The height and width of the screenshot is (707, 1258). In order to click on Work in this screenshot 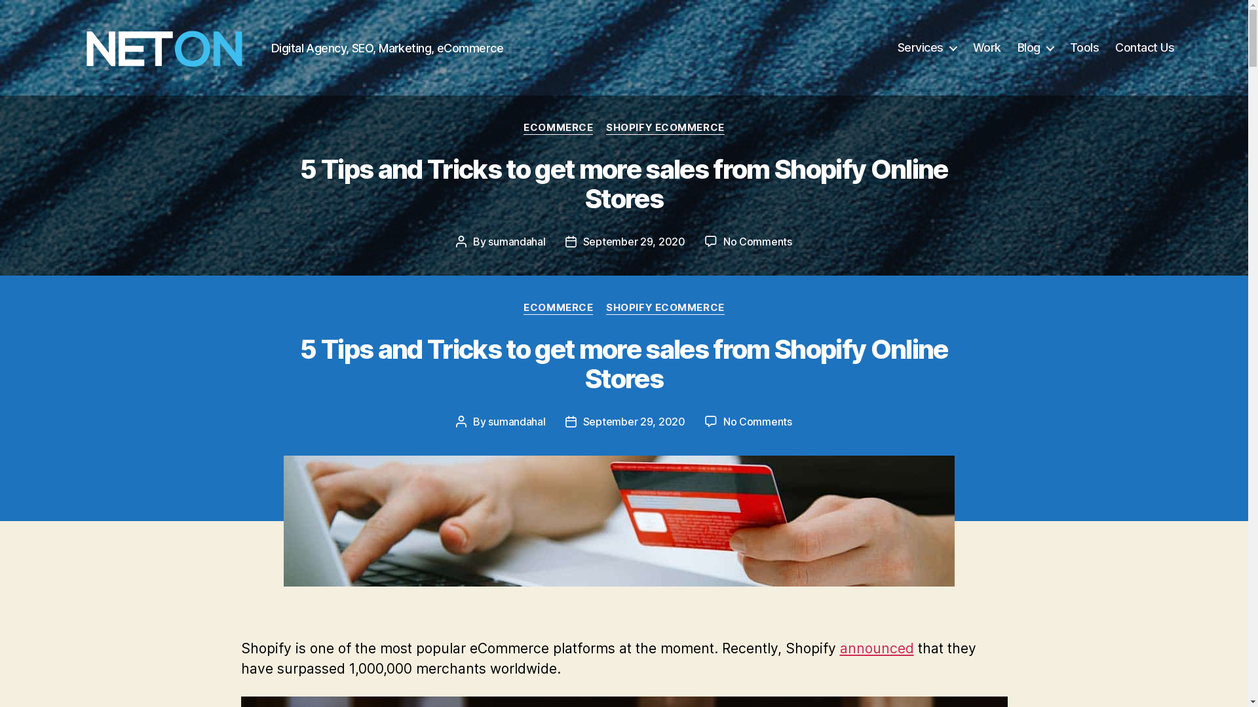, I will do `click(987, 48)`.